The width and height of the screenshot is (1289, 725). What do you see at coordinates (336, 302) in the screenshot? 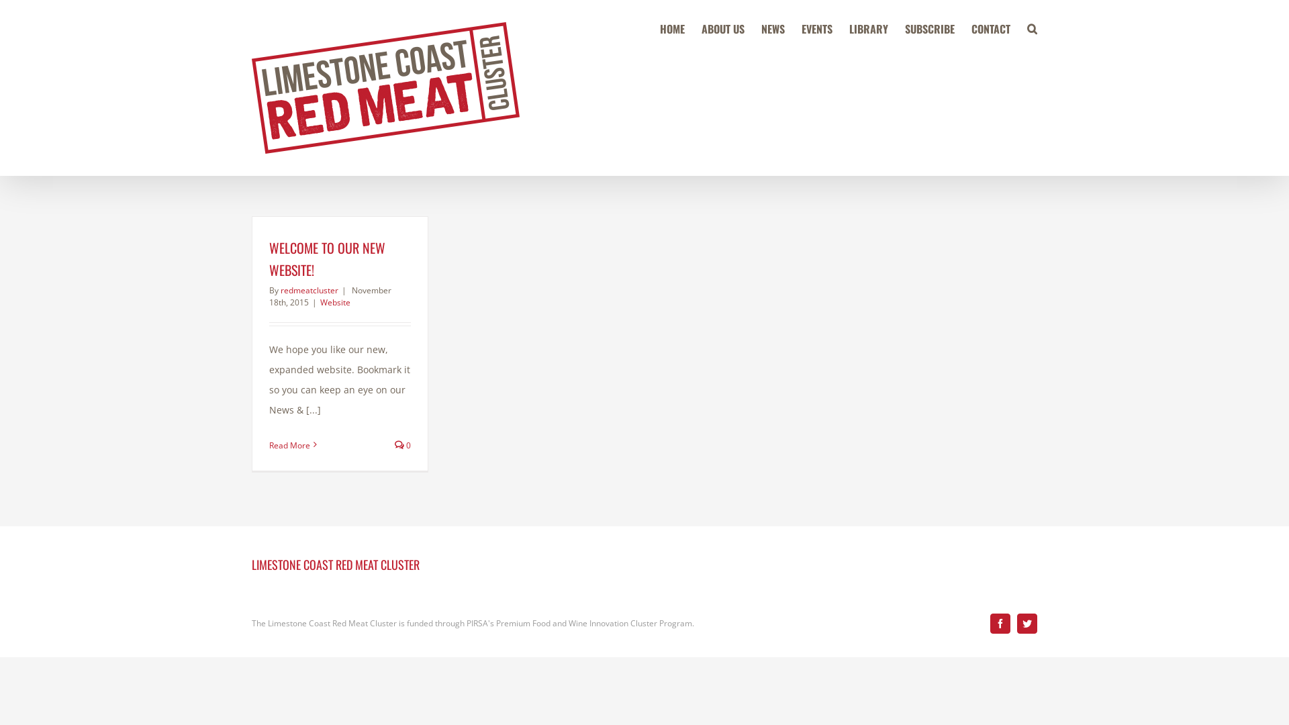
I see `Website` at bounding box center [336, 302].